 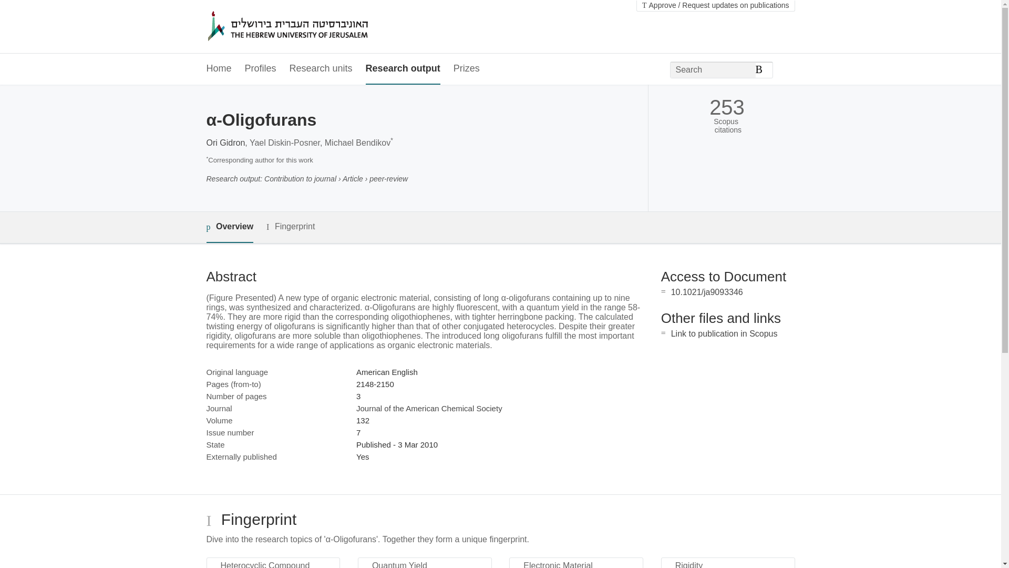 What do you see at coordinates (225, 143) in the screenshot?
I see `Ori Gidron` at bounding box center [225, 143].